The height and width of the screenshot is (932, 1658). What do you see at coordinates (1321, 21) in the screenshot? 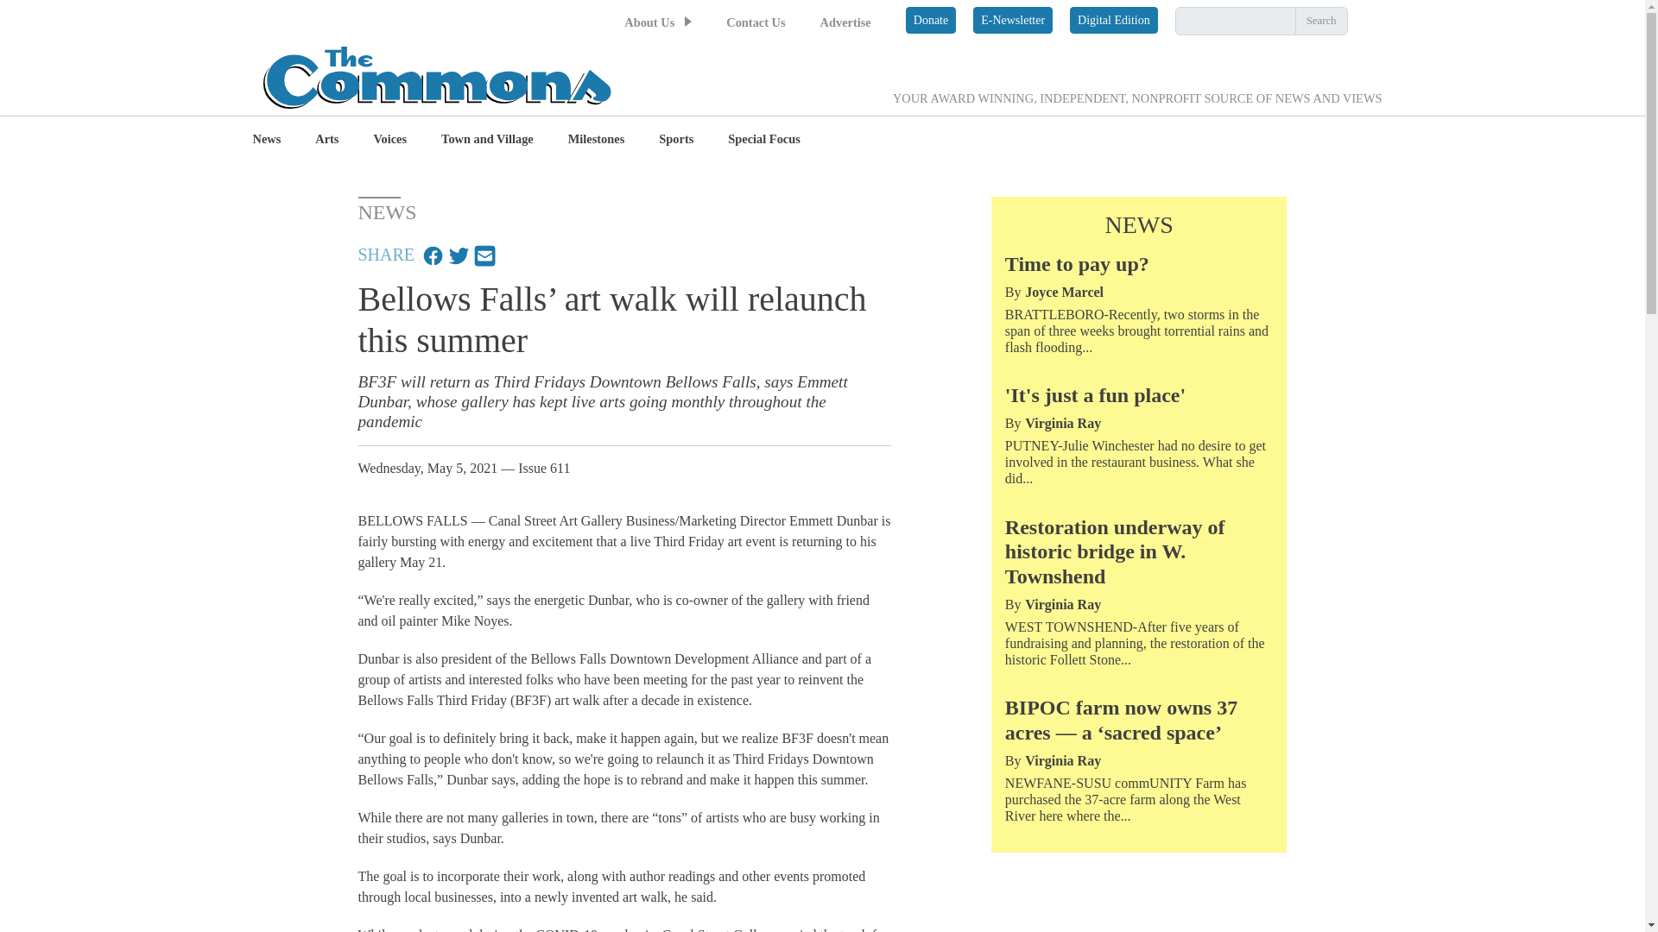
I see `Search` at bounding box center [1321, 21].